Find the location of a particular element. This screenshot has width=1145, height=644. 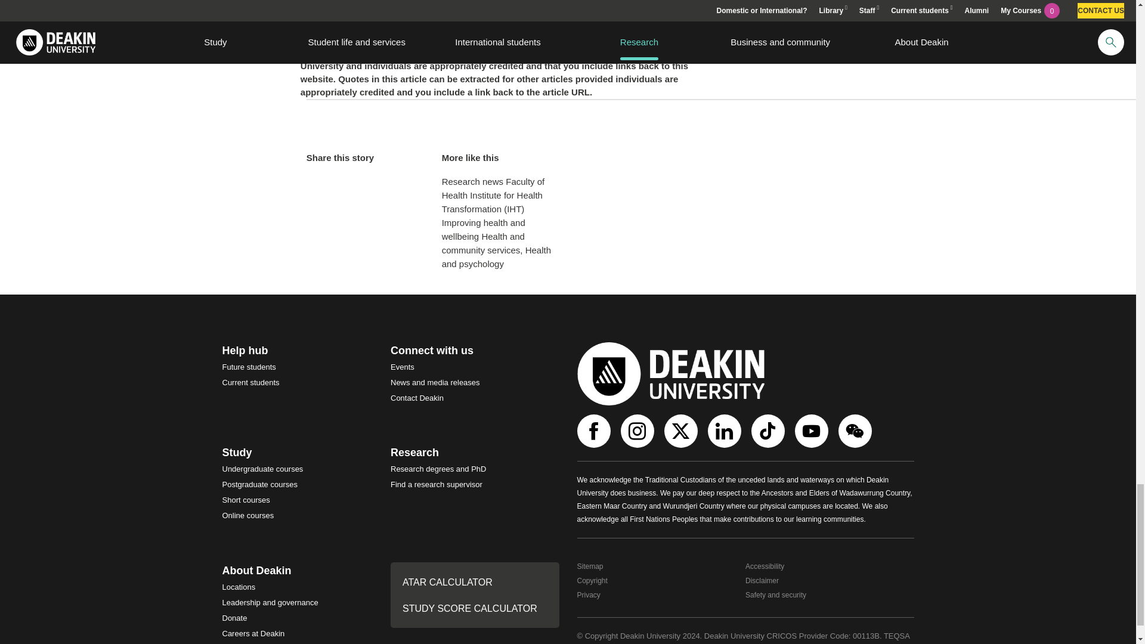

Youtube is located at coordinates (812, 431).